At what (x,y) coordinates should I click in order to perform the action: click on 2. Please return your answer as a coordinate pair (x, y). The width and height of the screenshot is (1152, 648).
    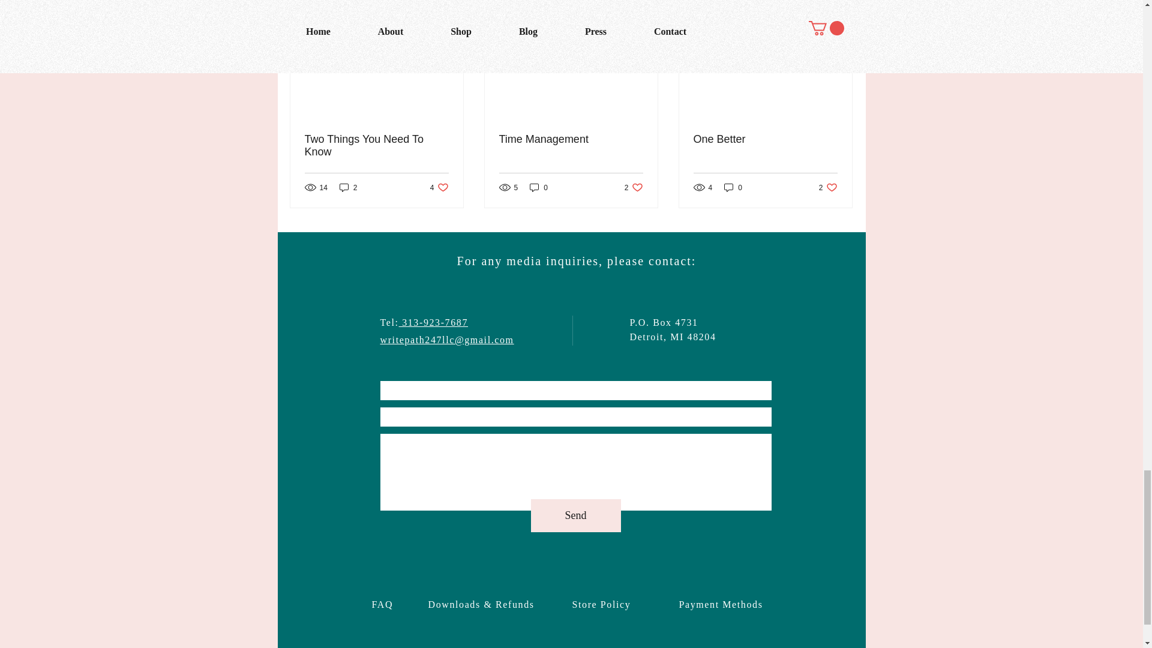
    Looking at the image, I should click on (840, 5).